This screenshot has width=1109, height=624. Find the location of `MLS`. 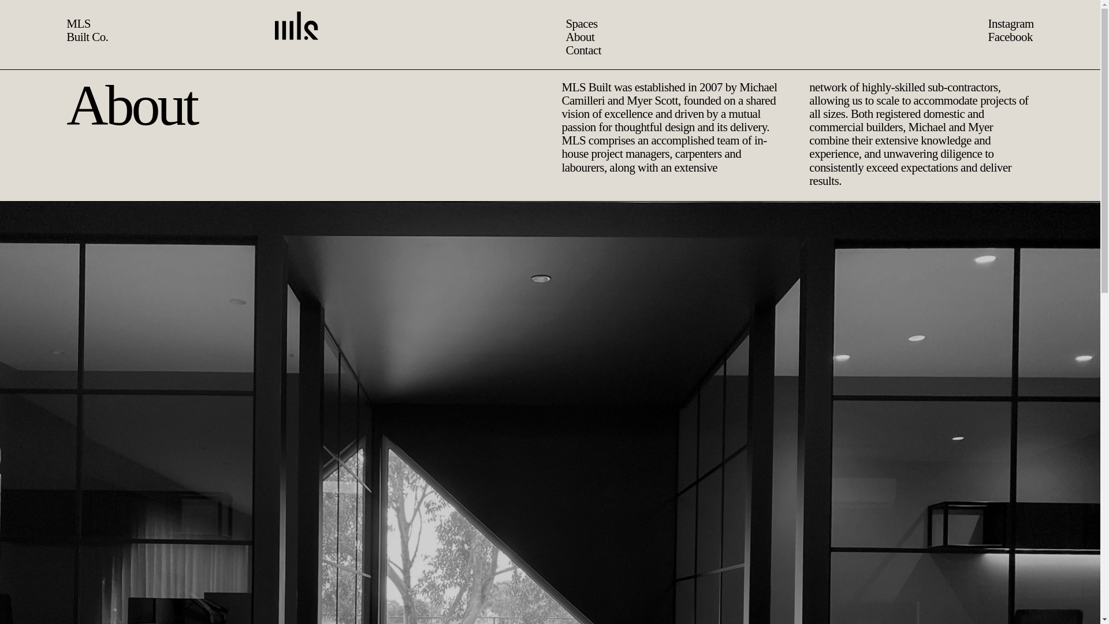

MLS is located at coordinates (79, 24).